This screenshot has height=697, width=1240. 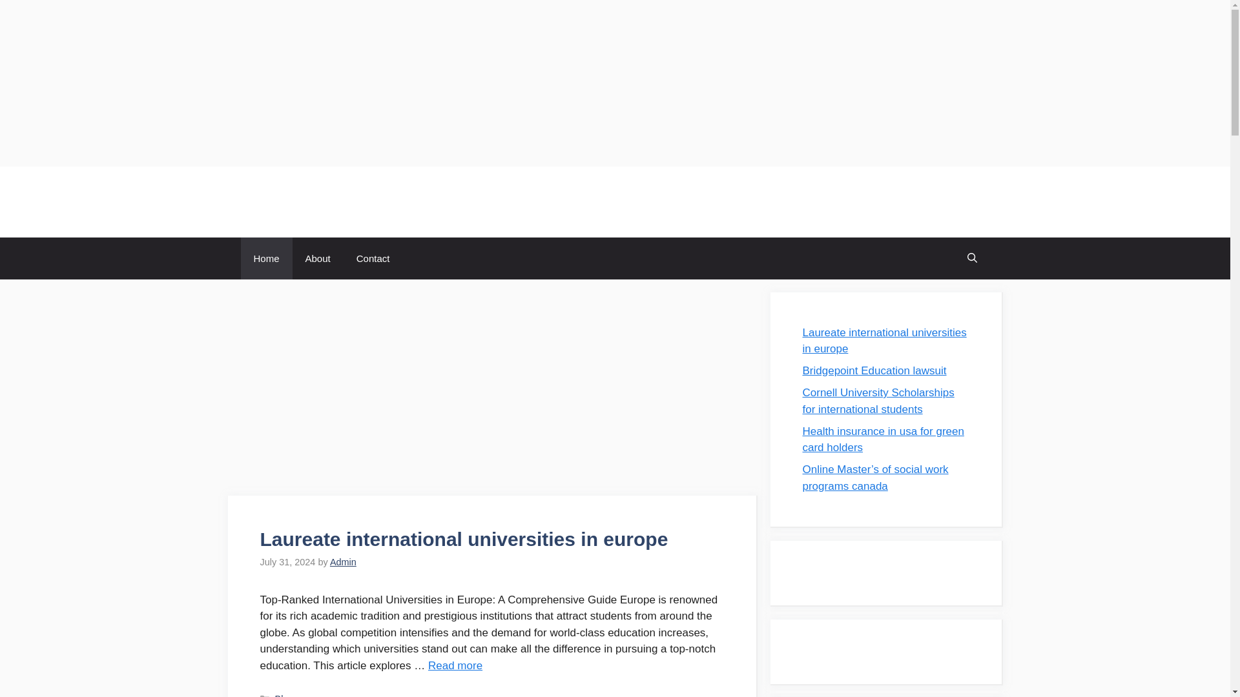 What do you see at coordinates (266, 258) in the screenshot?
I see `Home` at bounding box center [266, 258].